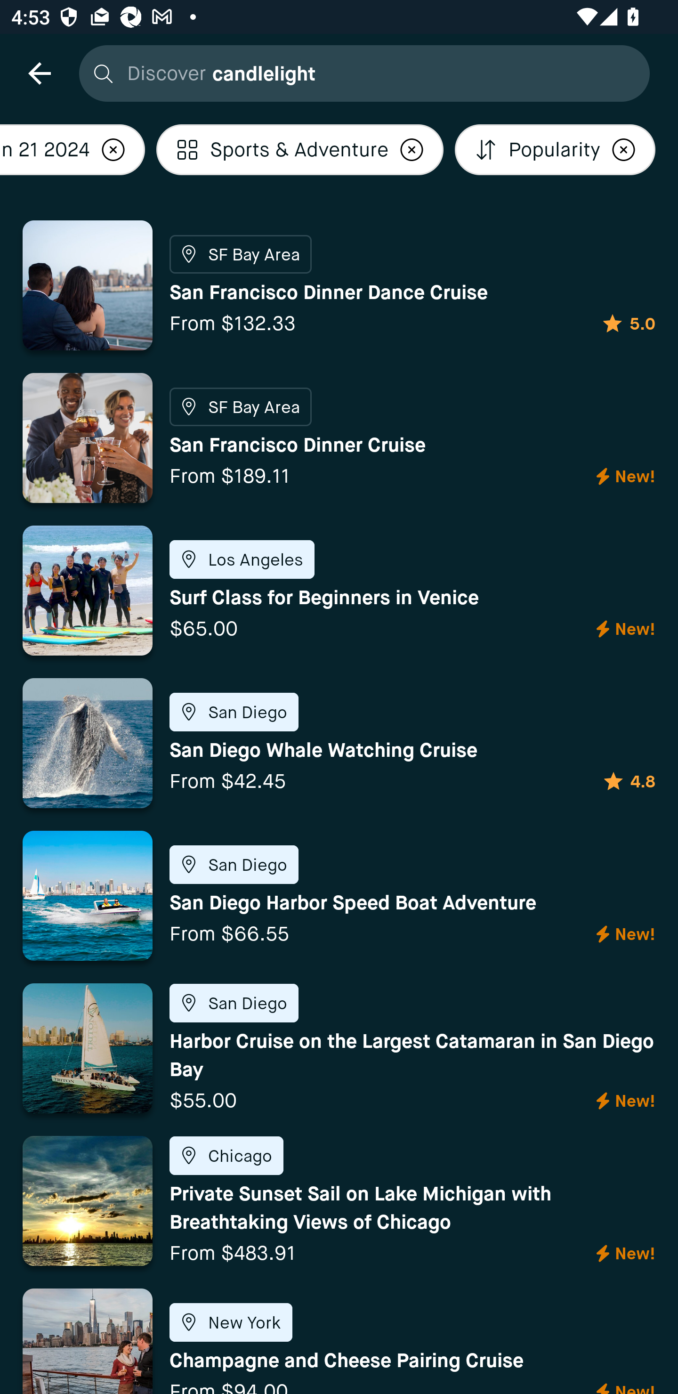 Image resolution: width=678 pixels, height=1394 pixels. I want to click on Localized description, so click(113, 150).